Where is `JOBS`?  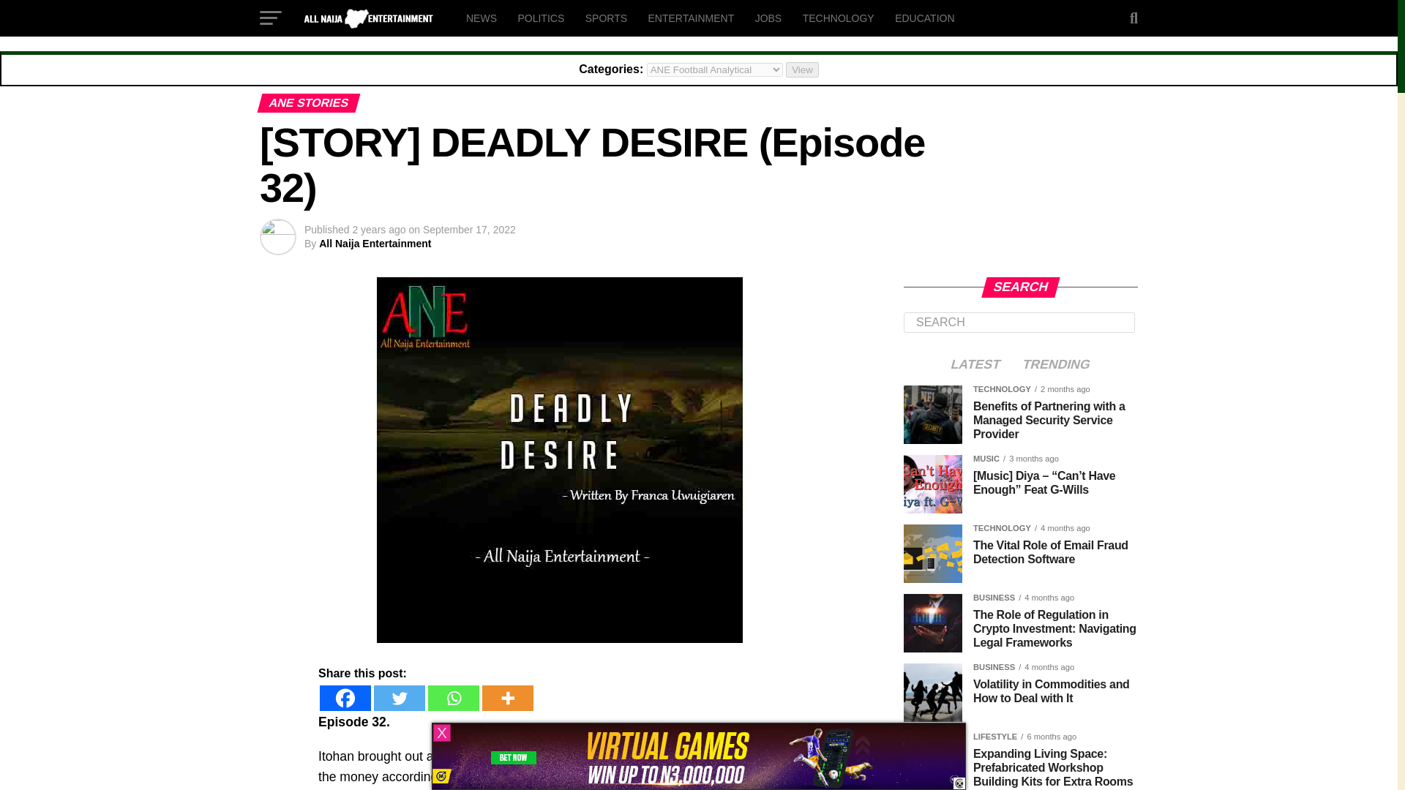
JOBS is located at coordinates (768, 18).